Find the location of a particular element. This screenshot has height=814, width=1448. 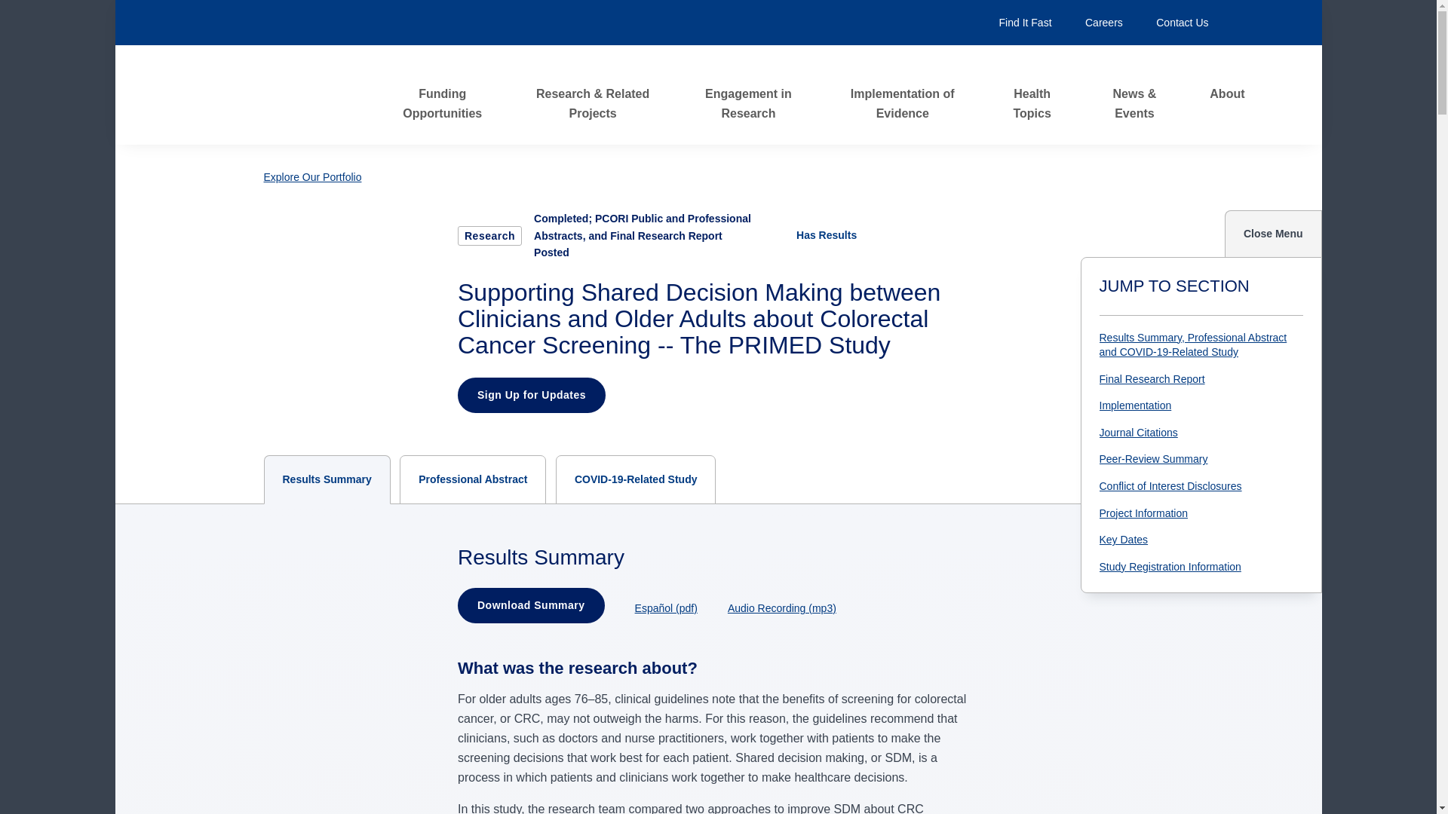

Search is located at coordinates (1246, 22).